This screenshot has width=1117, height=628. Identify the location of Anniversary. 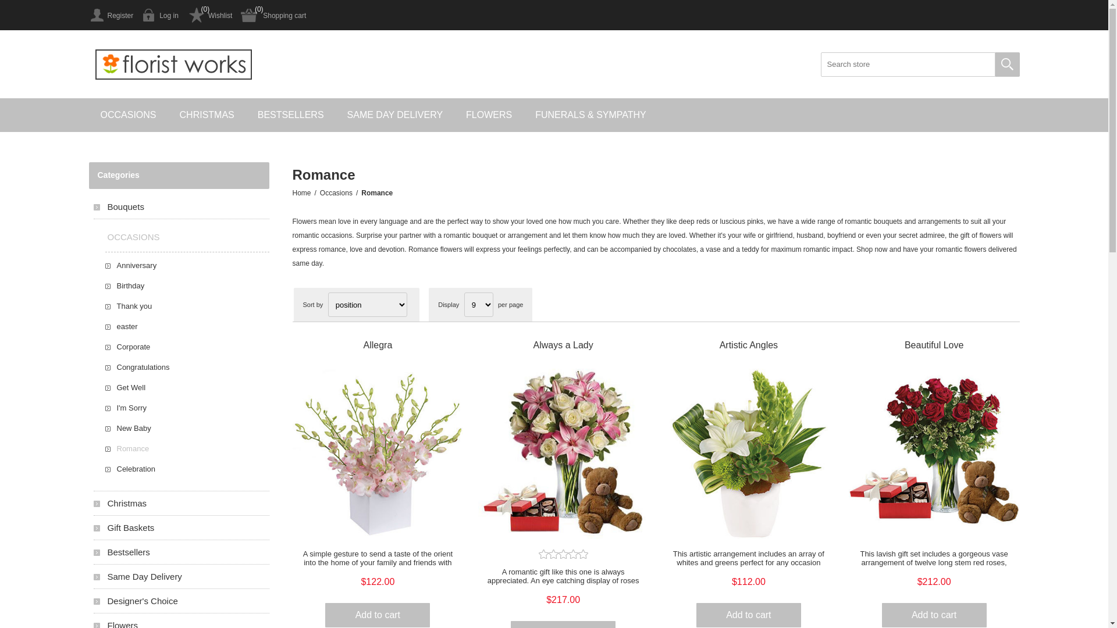
(187, 265).